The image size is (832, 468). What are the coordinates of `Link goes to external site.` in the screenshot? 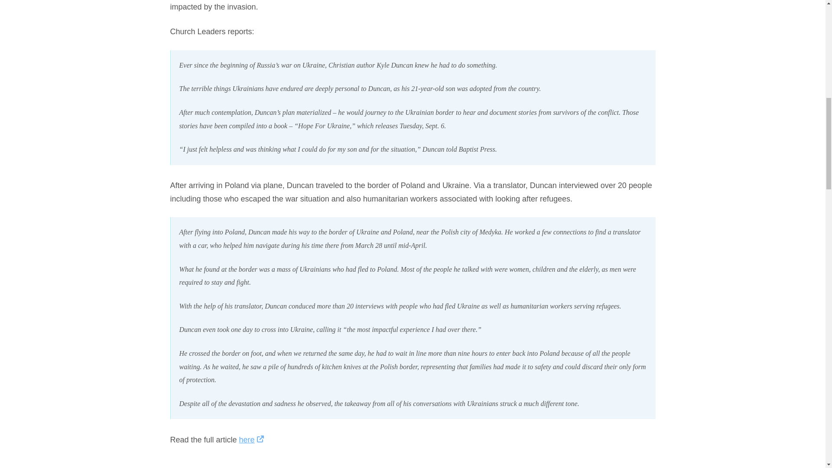 It's located at (260, 439).